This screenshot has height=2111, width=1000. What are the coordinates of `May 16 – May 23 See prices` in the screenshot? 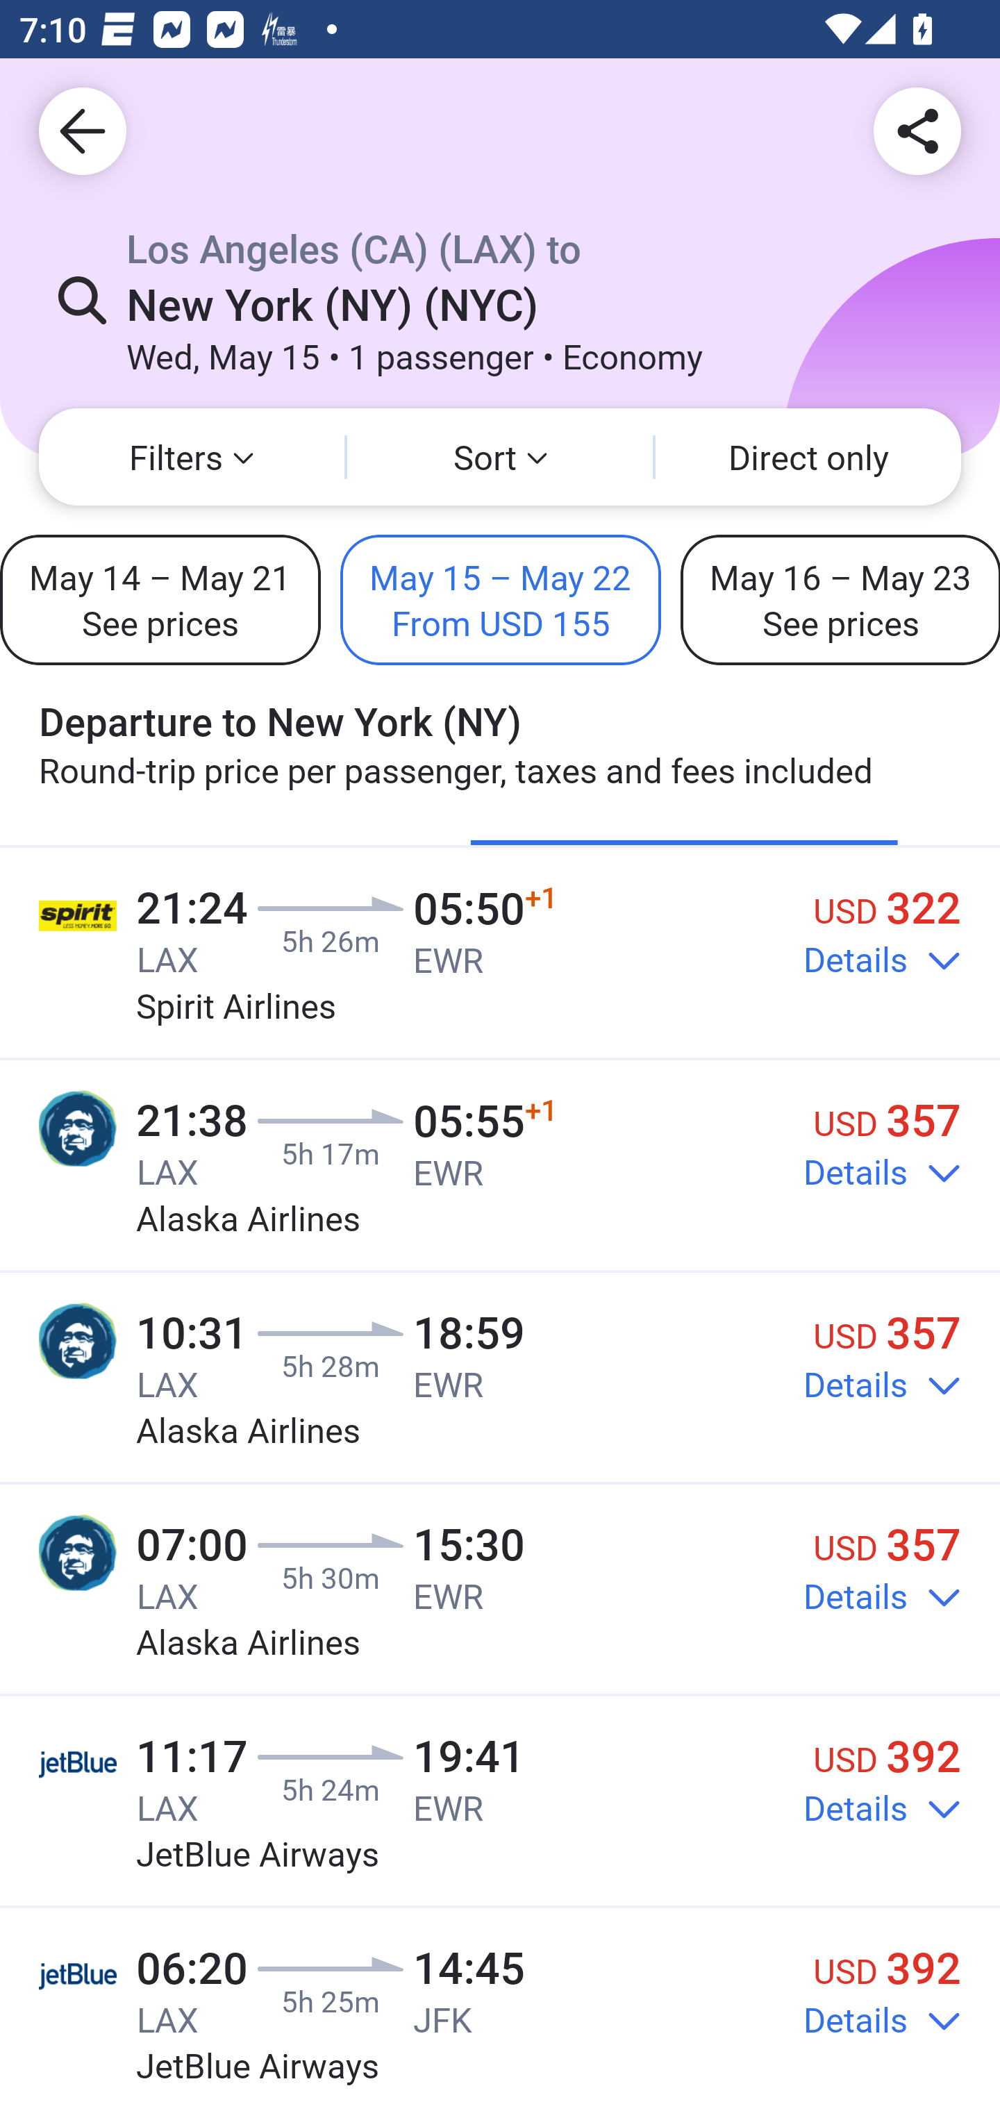 It's located at (840, 599).